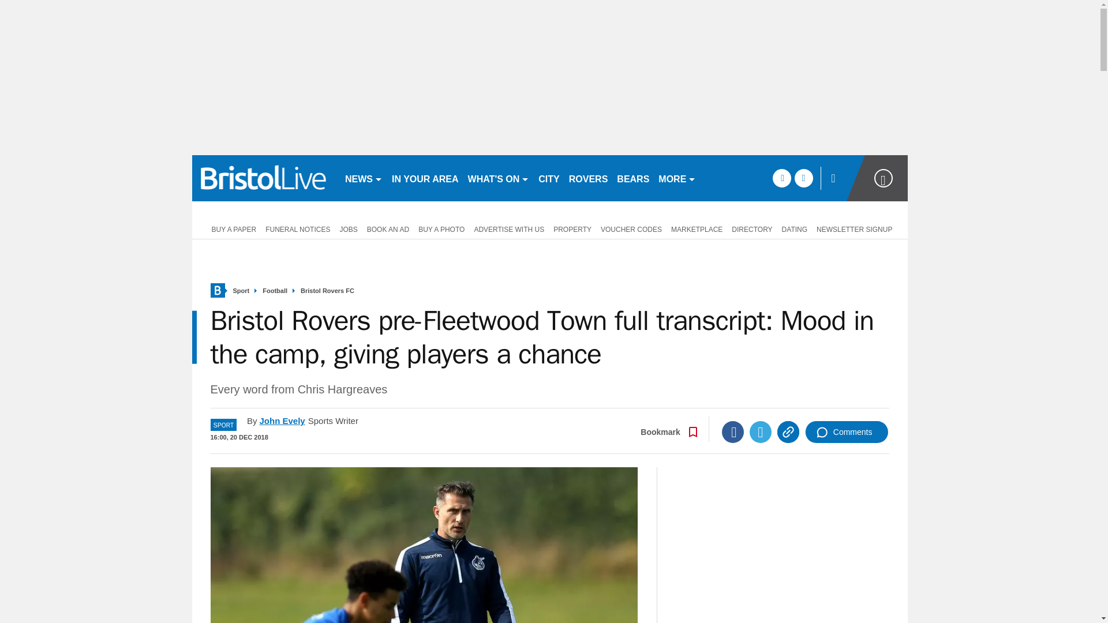 This screenshot has width=1108, height=623. Describe the element at coordinates (499, 178) in the screenshot. I see `WHAT'S ON` at that location.